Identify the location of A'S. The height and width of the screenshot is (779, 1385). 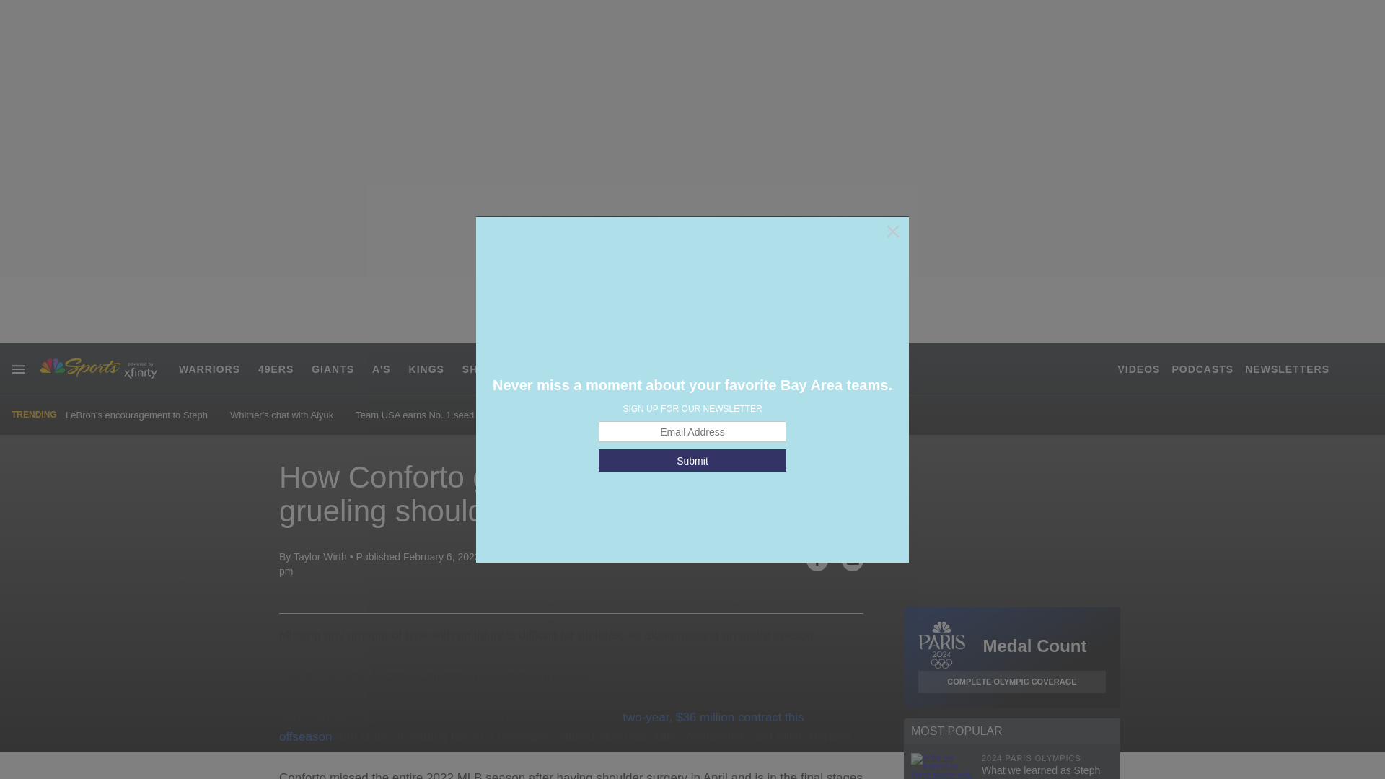
(381, 369).